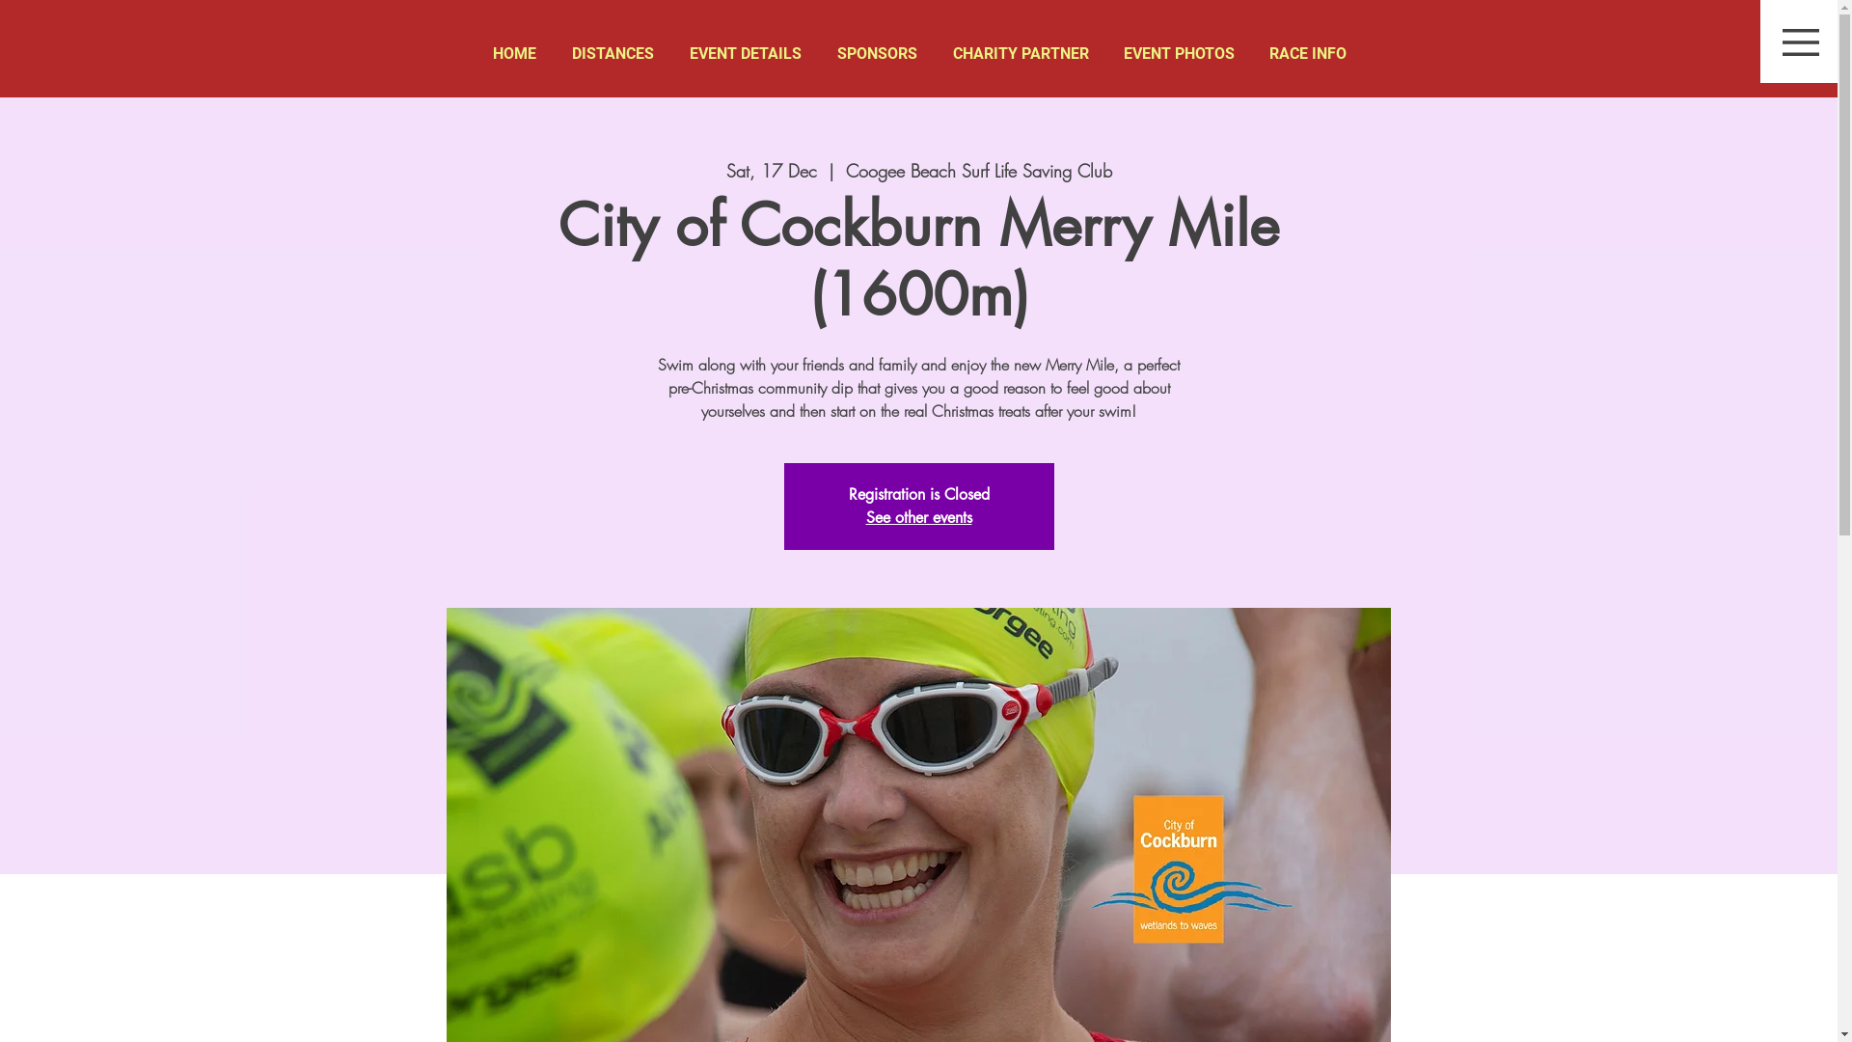 The width and height of the screenshot is (1852, 1042). What do you see at coordinates (919, 517) in the screenshot?
I see `See other events` at bounding box center [919, 517].